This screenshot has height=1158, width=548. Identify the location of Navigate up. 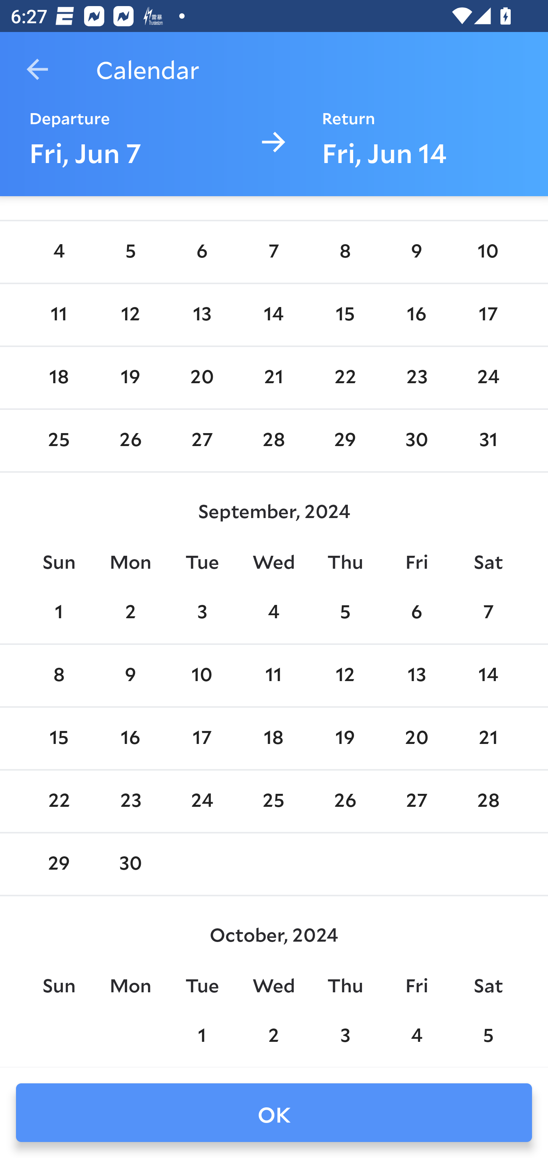
(37, 69).